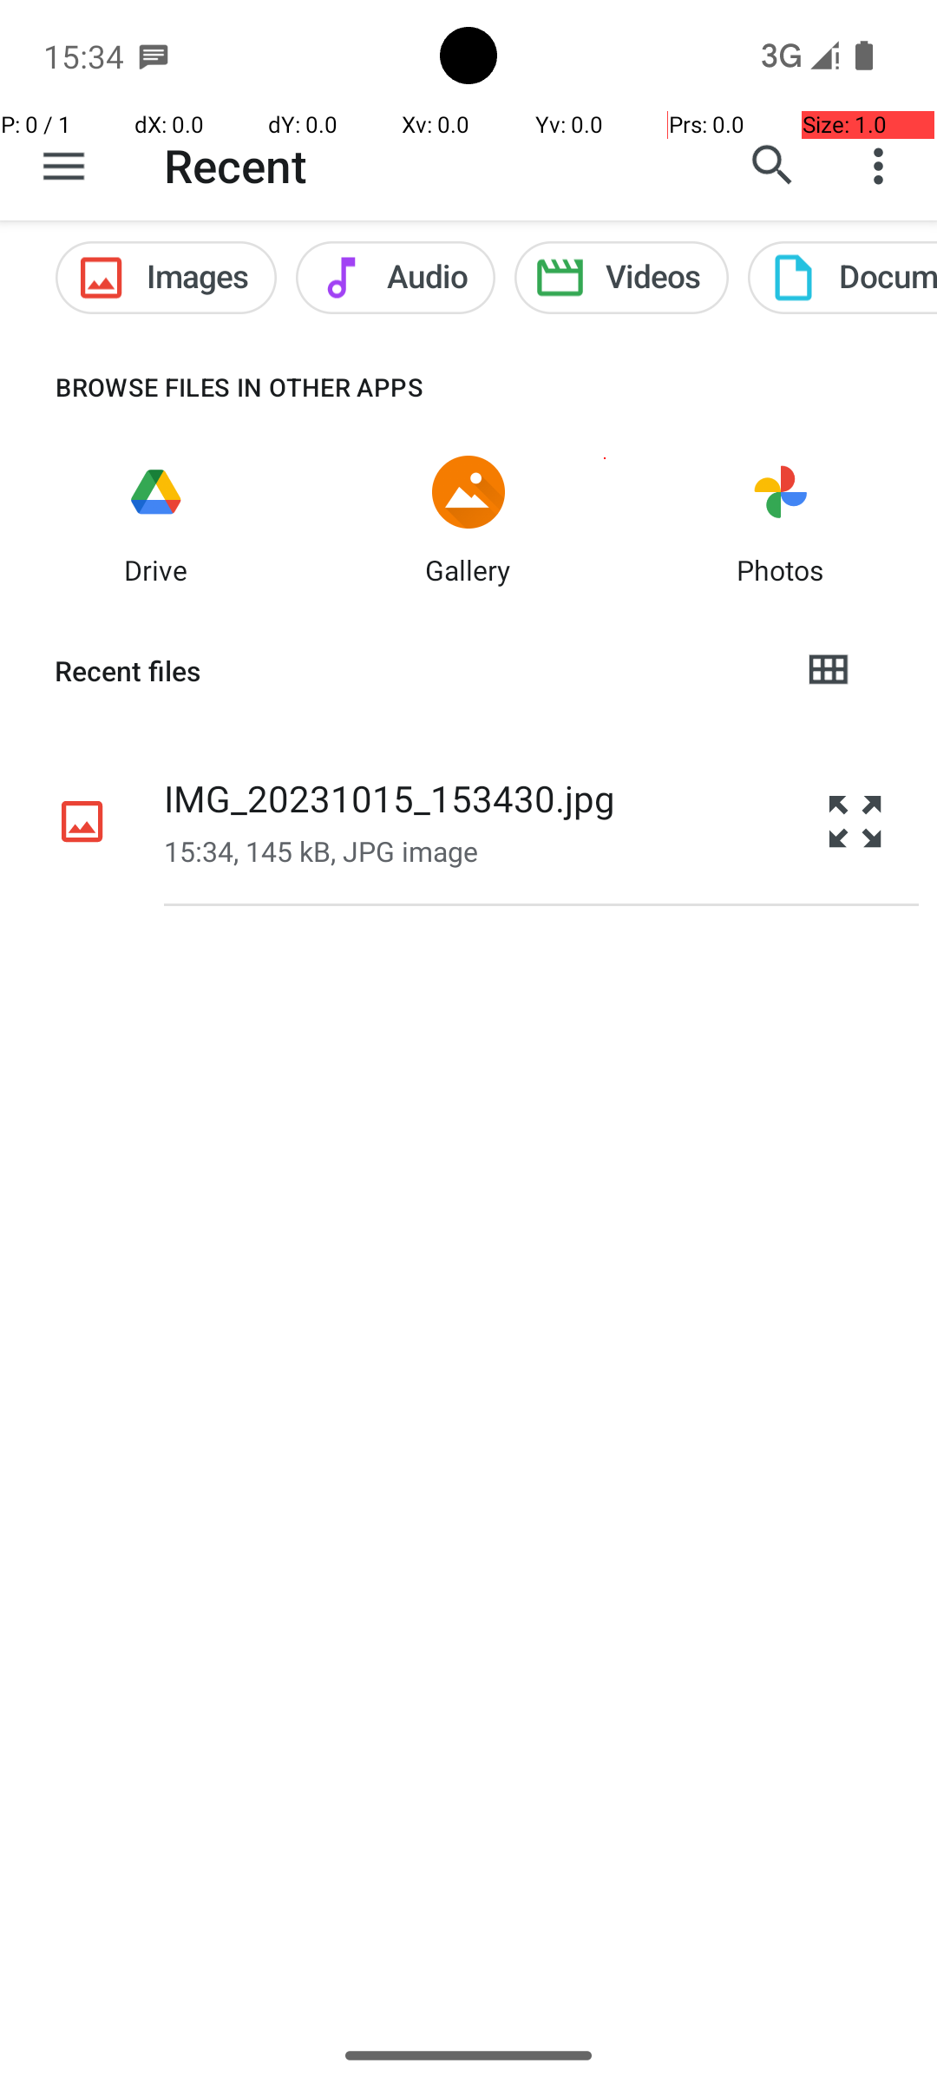  Describe the element at coordinates (855, 821) in the screenshot. I see `Preview the file IMG_20231015_153430.jpg` at that location.